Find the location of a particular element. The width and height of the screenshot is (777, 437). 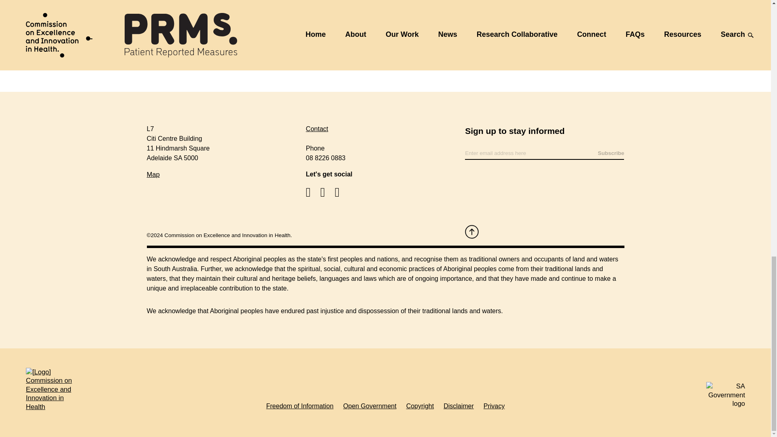

Freedom of Information is located at coordinates (299, 406).